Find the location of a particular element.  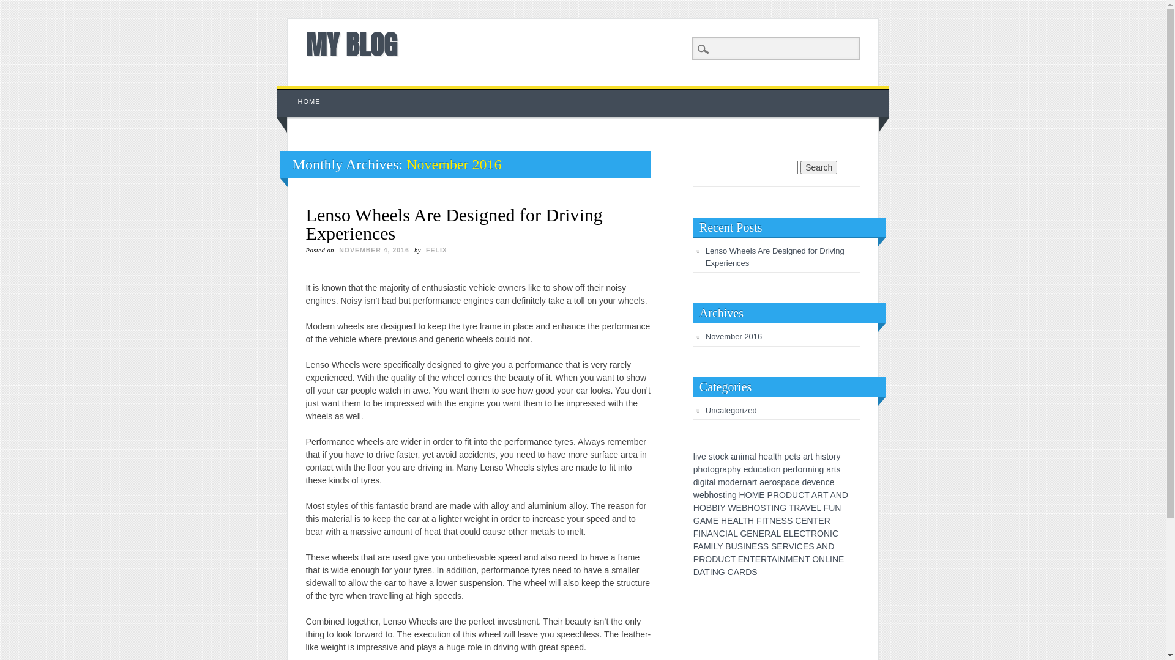

H is located at coordinates (742, 495).